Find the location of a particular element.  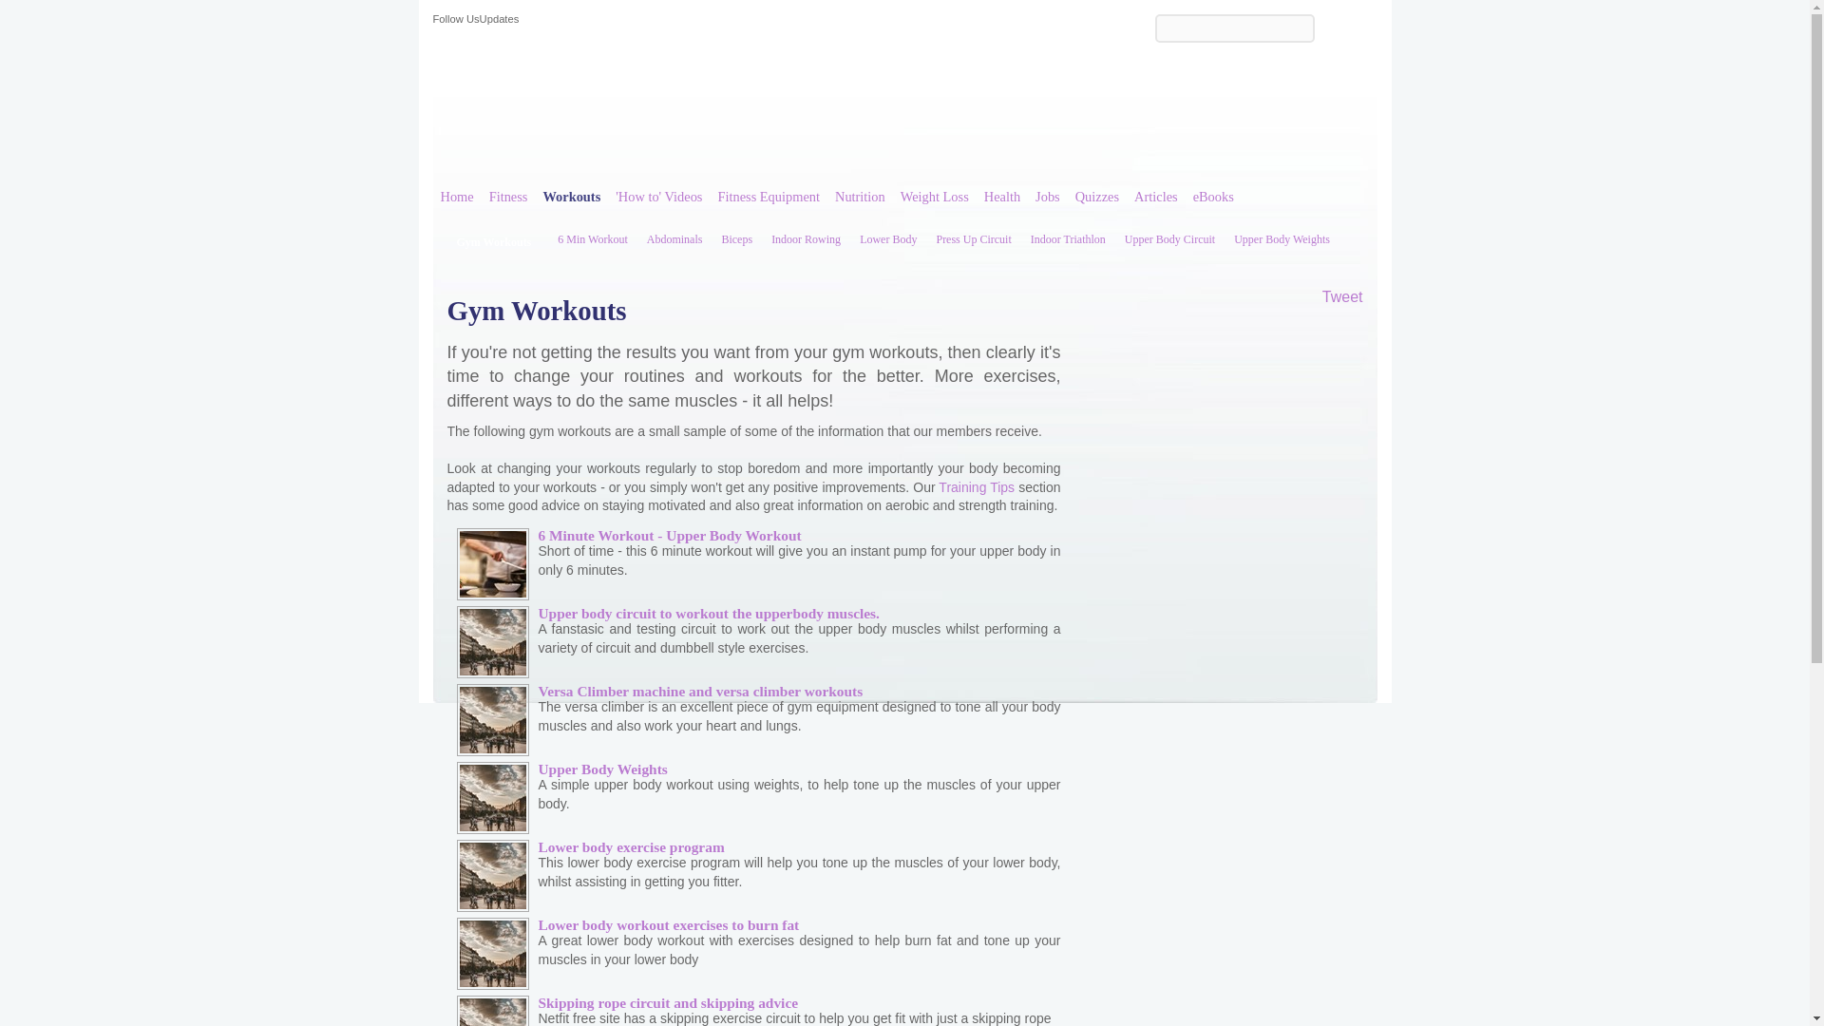

Fitness is located at coordinates (508, 188).